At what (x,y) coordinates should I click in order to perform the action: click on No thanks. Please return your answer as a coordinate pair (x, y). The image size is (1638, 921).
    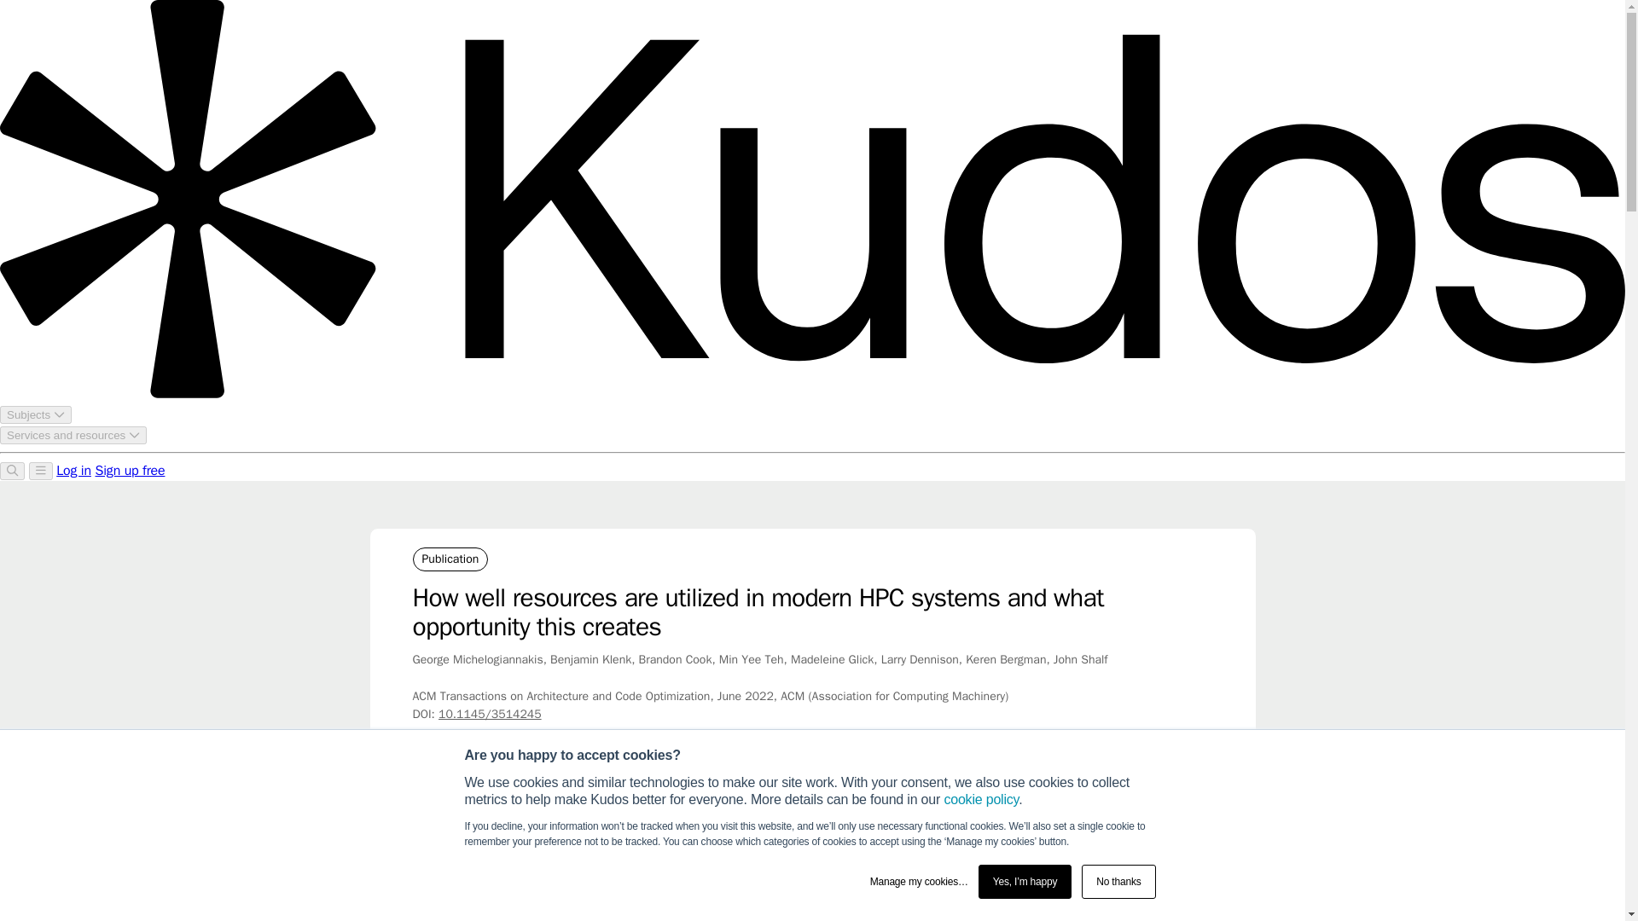
    Looking at the image, I should click on (1118, 882).